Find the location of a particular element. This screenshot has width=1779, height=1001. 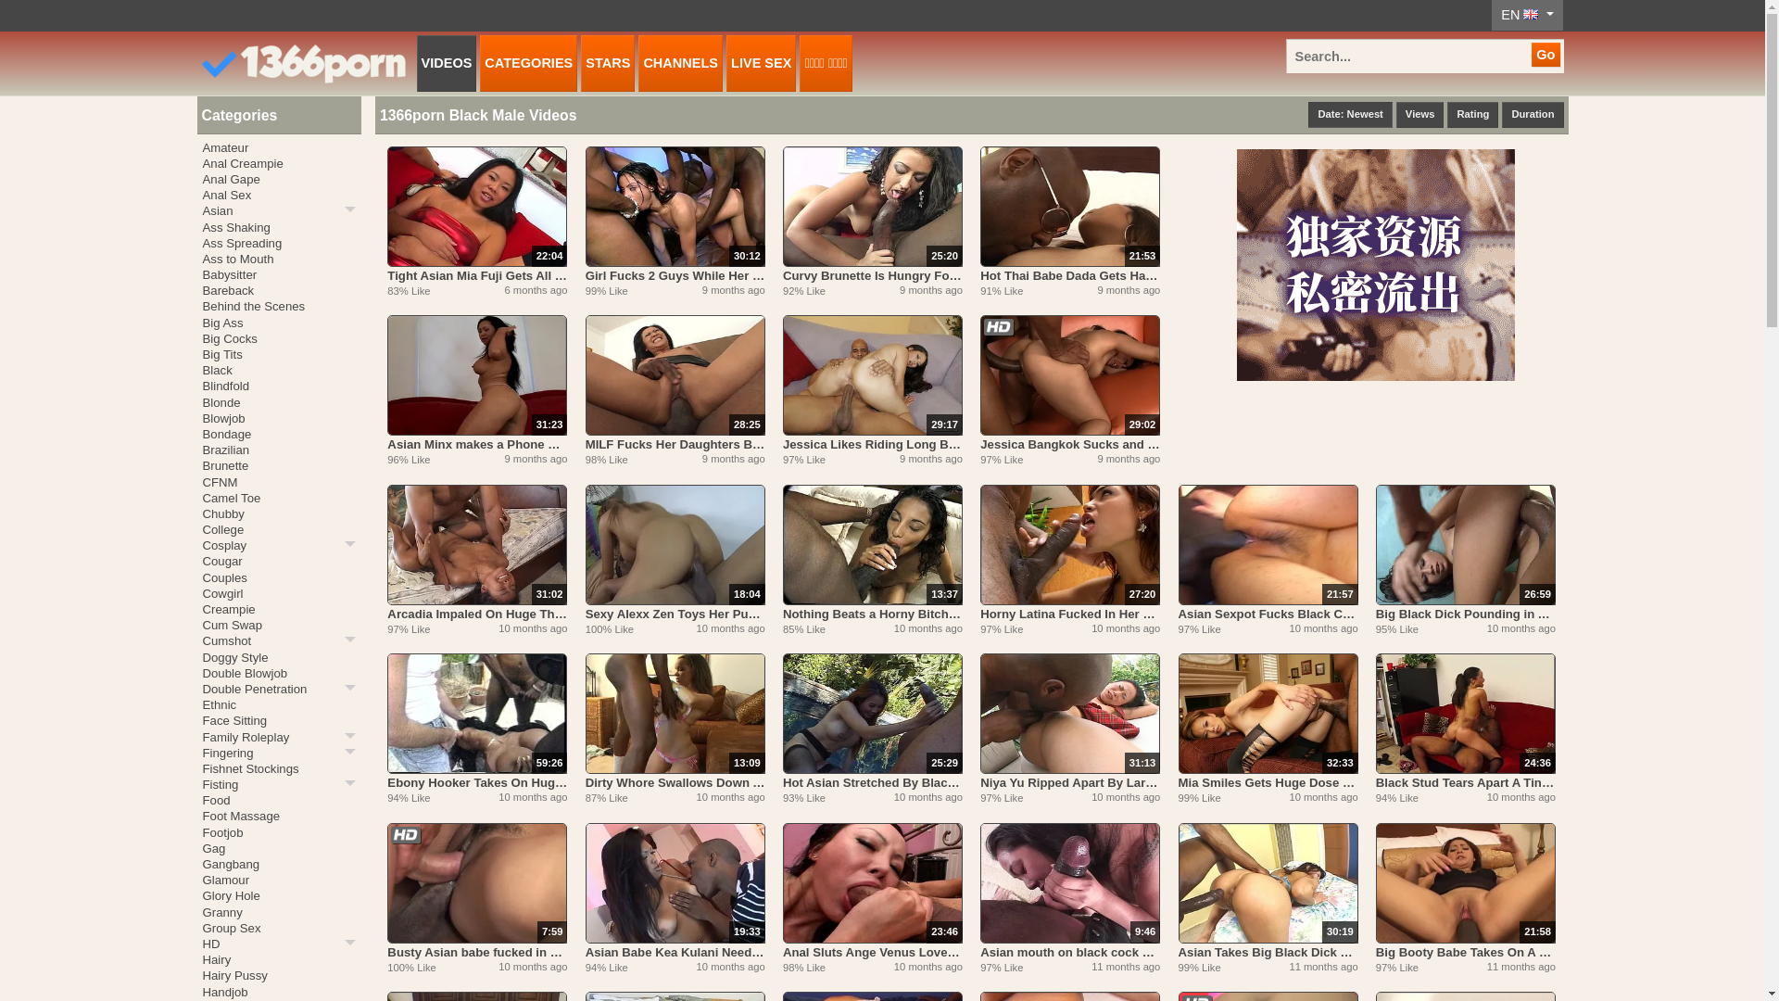

Granny is located at coordinates (279, 912).